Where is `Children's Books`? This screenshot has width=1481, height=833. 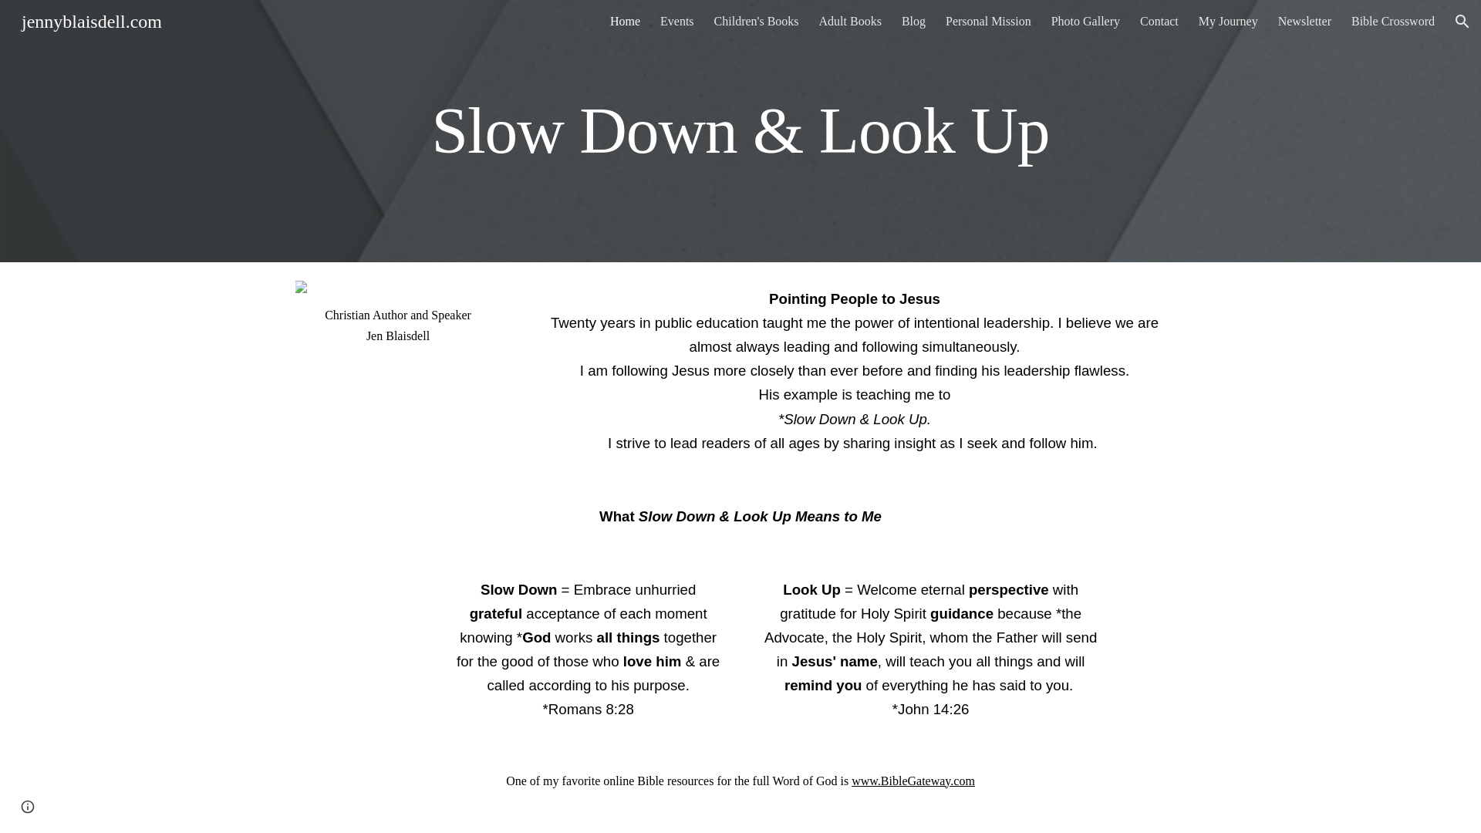
Children's Books is located at coordinates (756, 22).